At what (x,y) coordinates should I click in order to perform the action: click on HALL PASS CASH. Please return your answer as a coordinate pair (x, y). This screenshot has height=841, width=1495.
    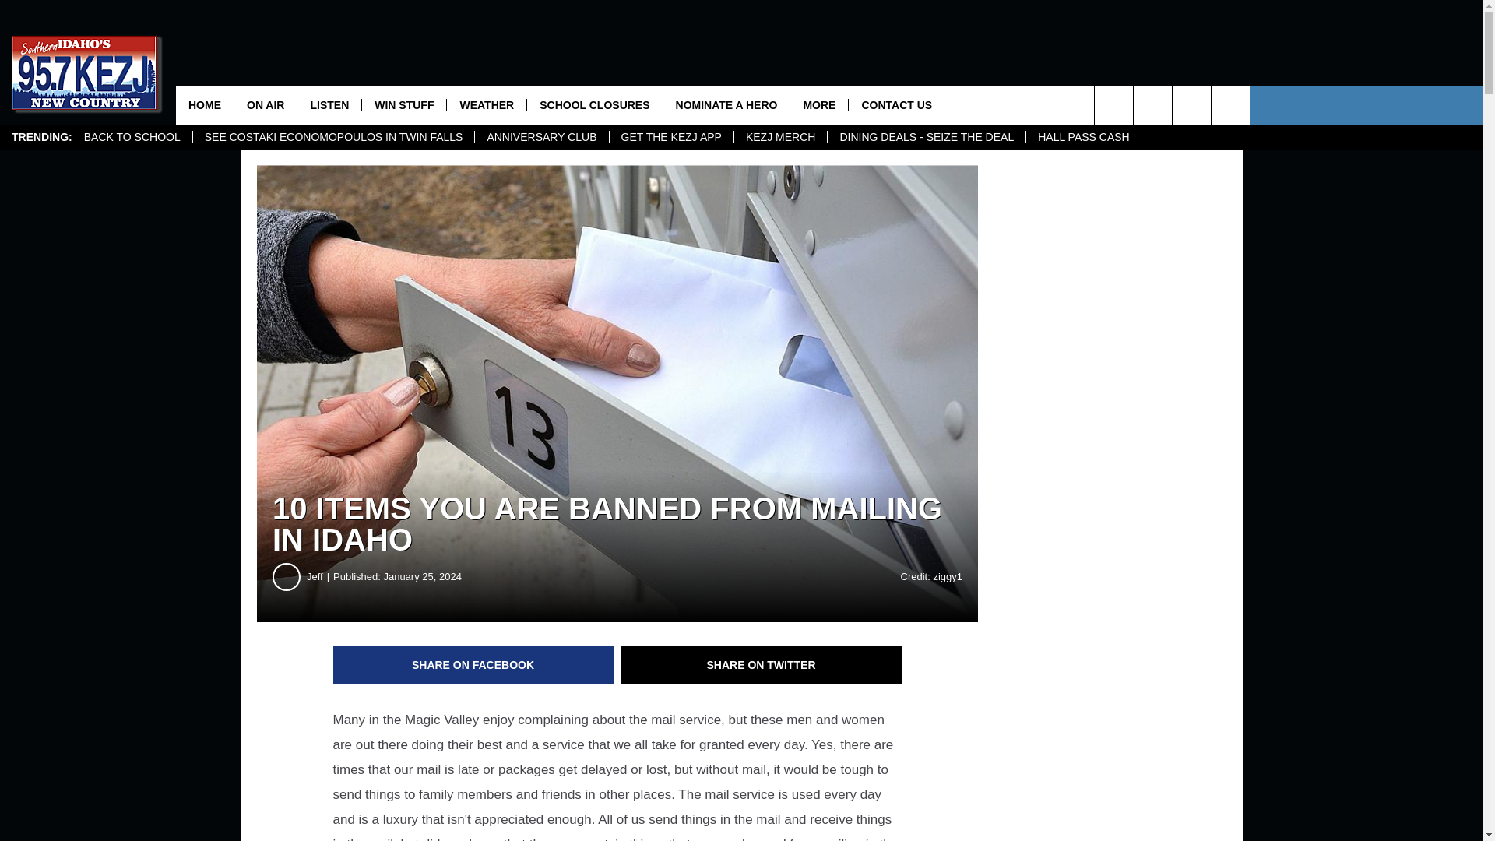
    Looking at the image, I should click on (1084, 137).